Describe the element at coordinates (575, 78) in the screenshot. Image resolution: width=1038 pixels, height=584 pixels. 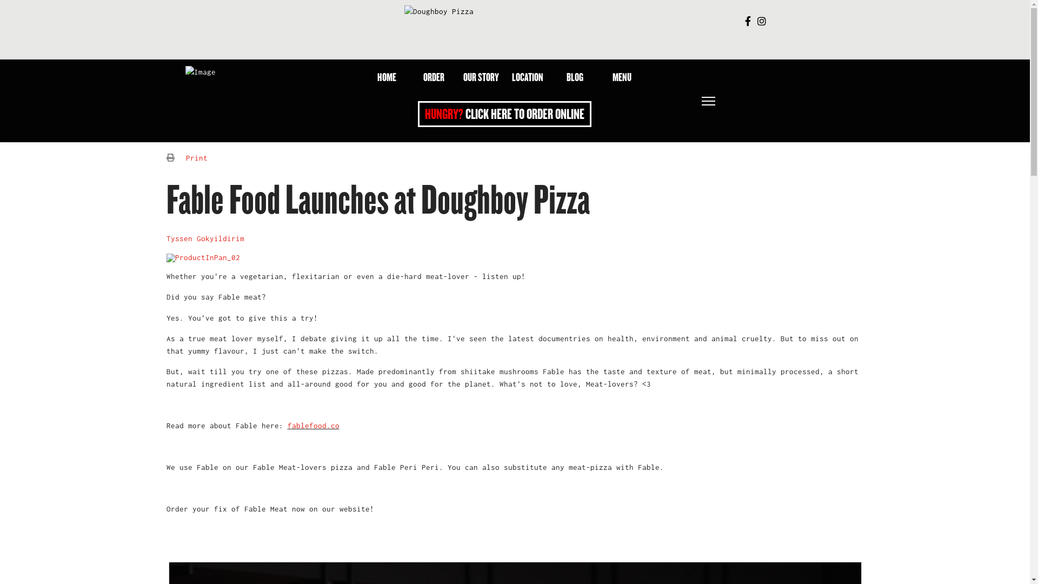
I see `BLOG` at that location.